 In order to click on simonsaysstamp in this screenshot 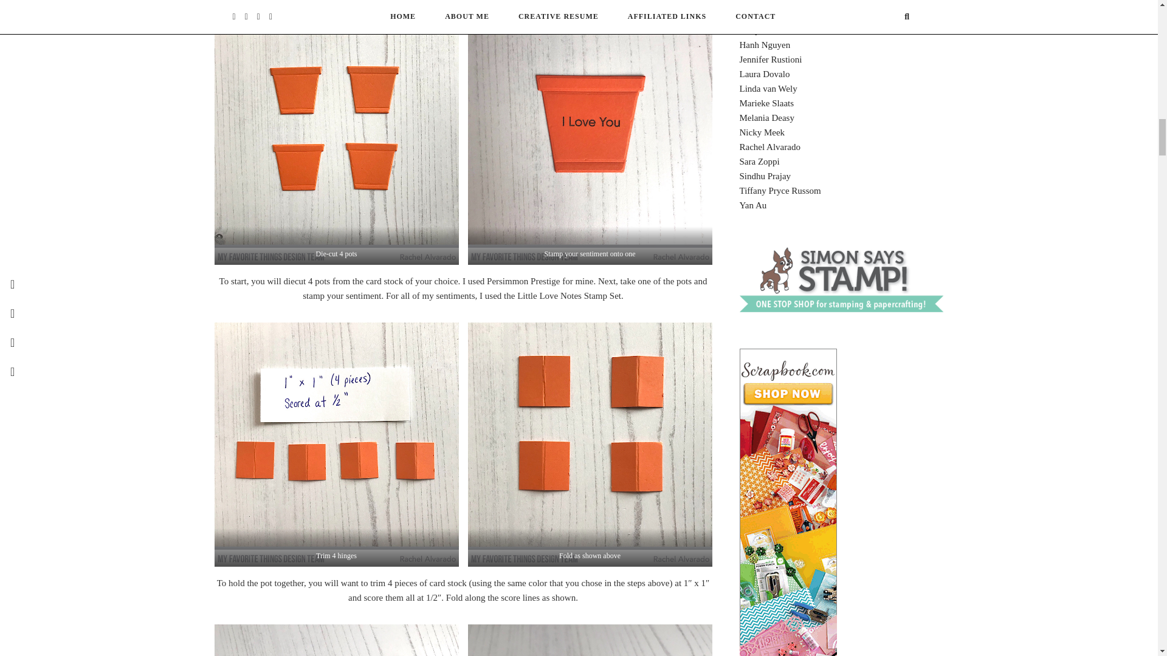, I will do `click(841, 311)`.